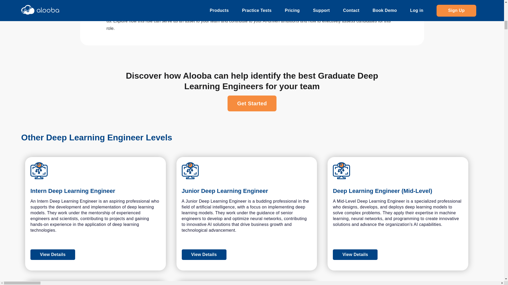 The image size is (508, 285). What do you see at coordinates (247, 254) in the screenshot?
I see `View Details` at bounding box center [247, 254].